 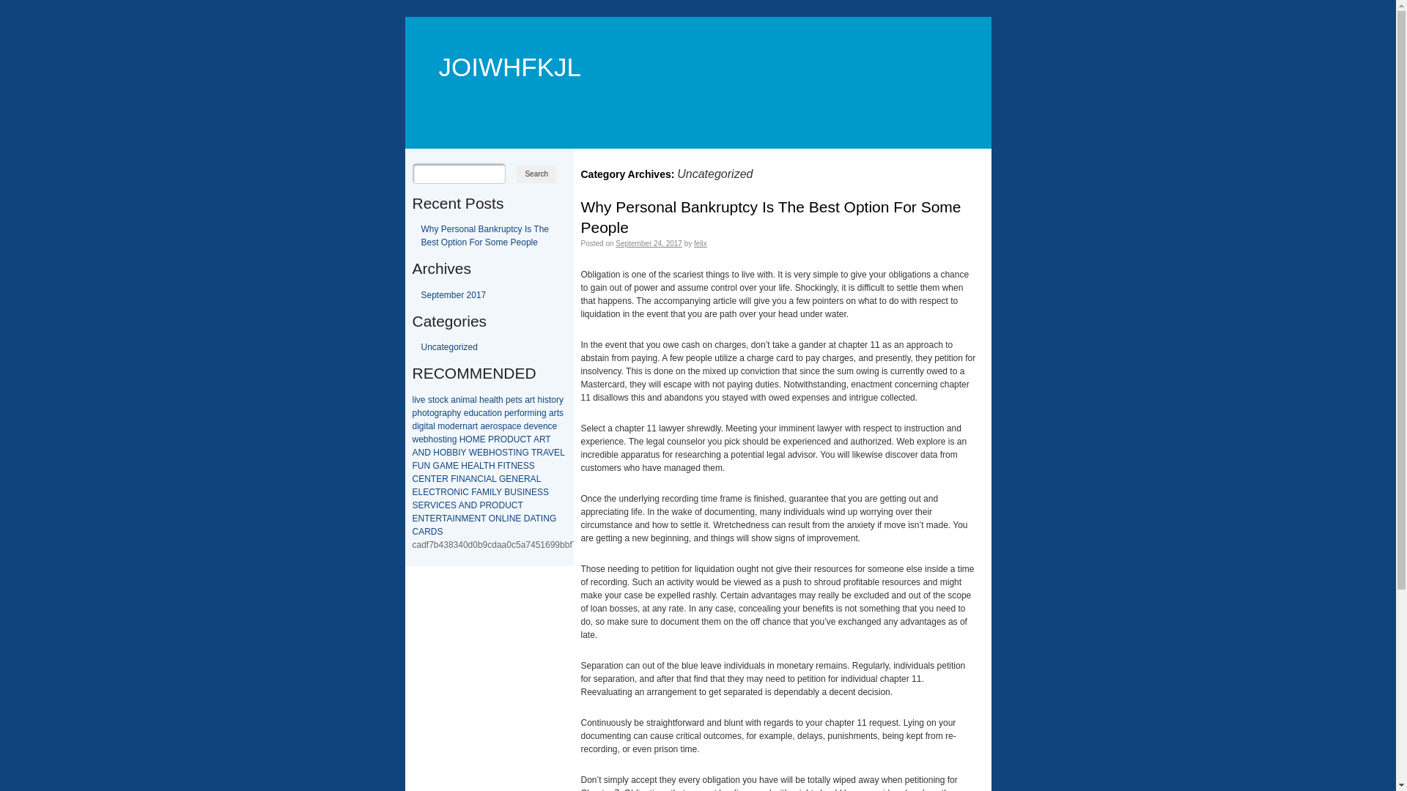 What do you see at coordinates (525, 453) in the screenshot?
I see `G` at bounding box center [525, 453].